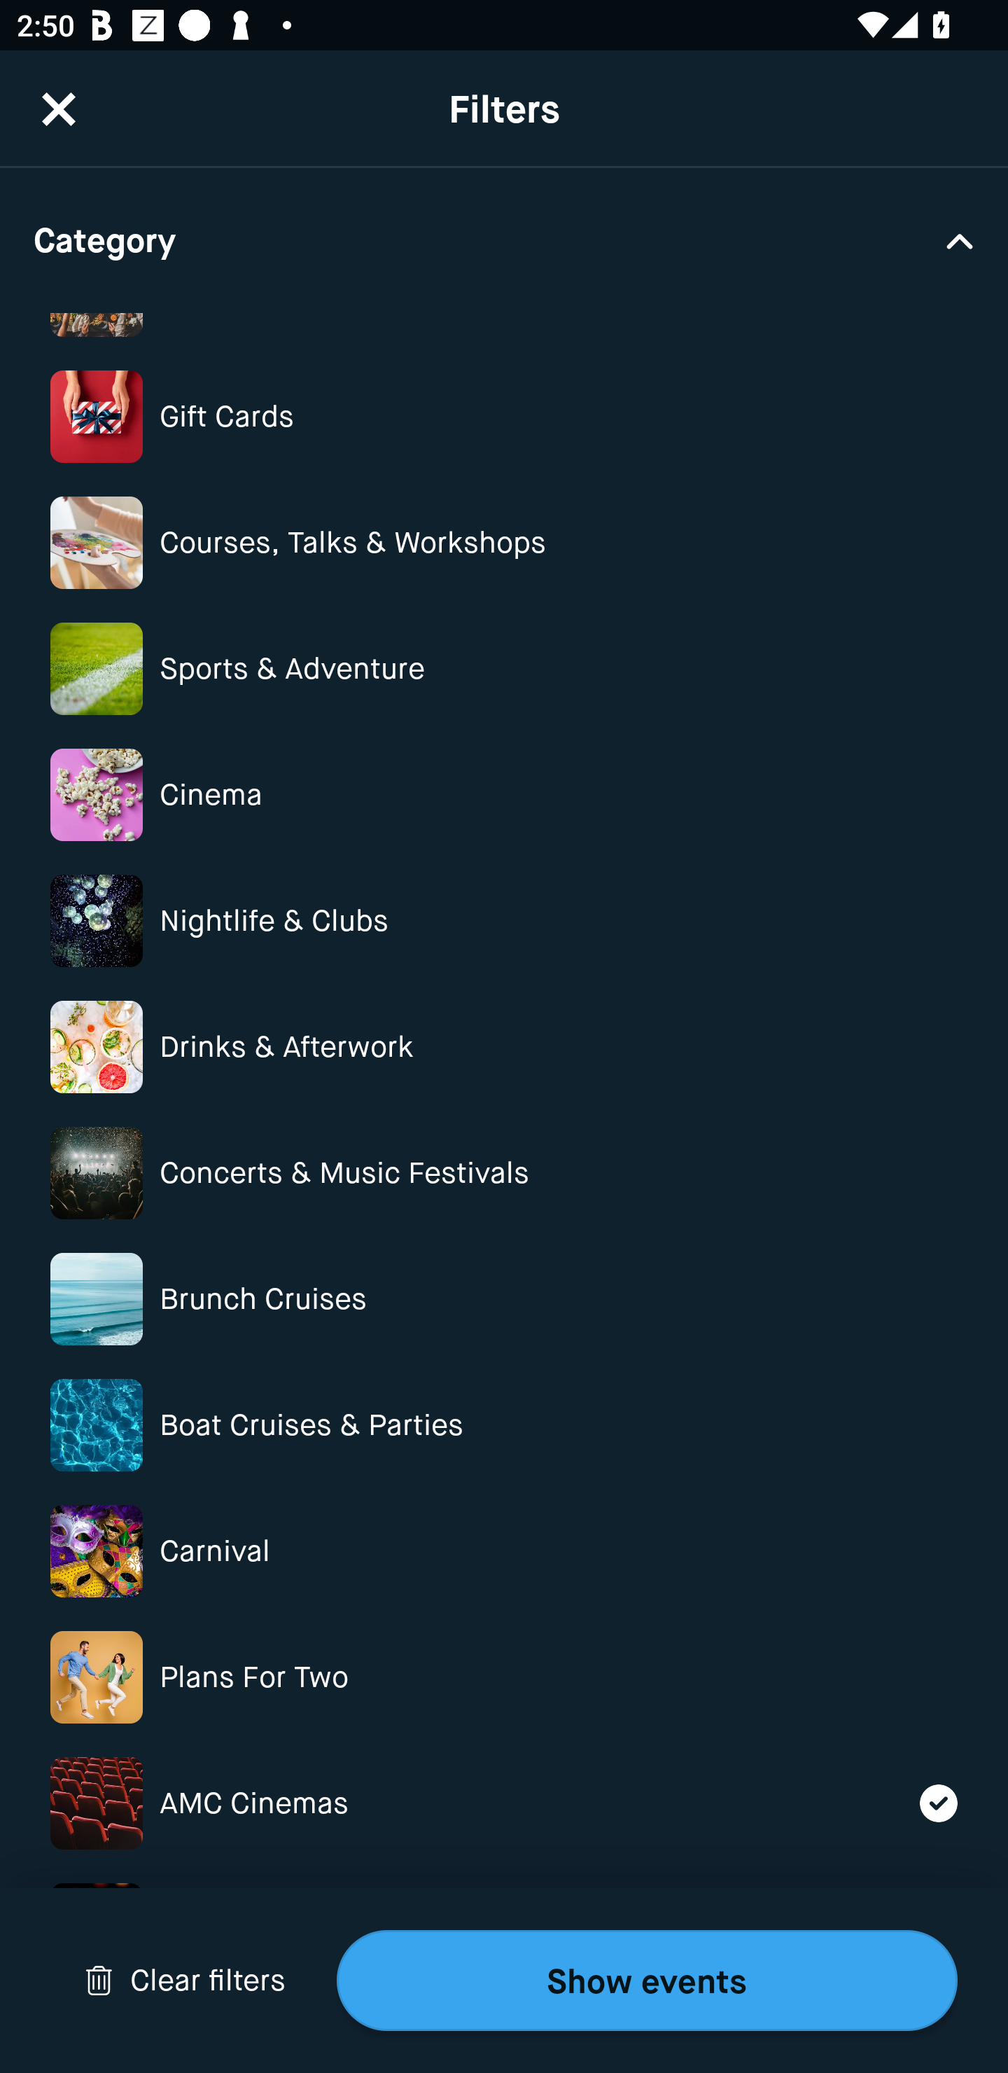 The width and height of the screenshot is (1008, 2073). What do you see at coordinates (504, 1046) in the screenshot?
I see `Category Image Drinks & Afterwork` at bounding box center [504, 1046].